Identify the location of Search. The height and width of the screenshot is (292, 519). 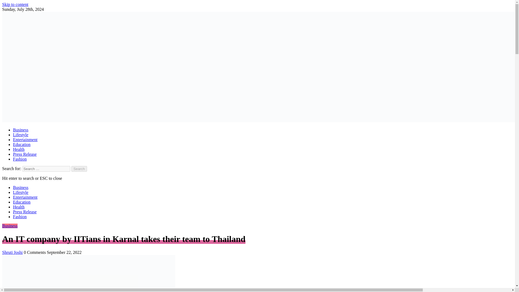
(79, 169).